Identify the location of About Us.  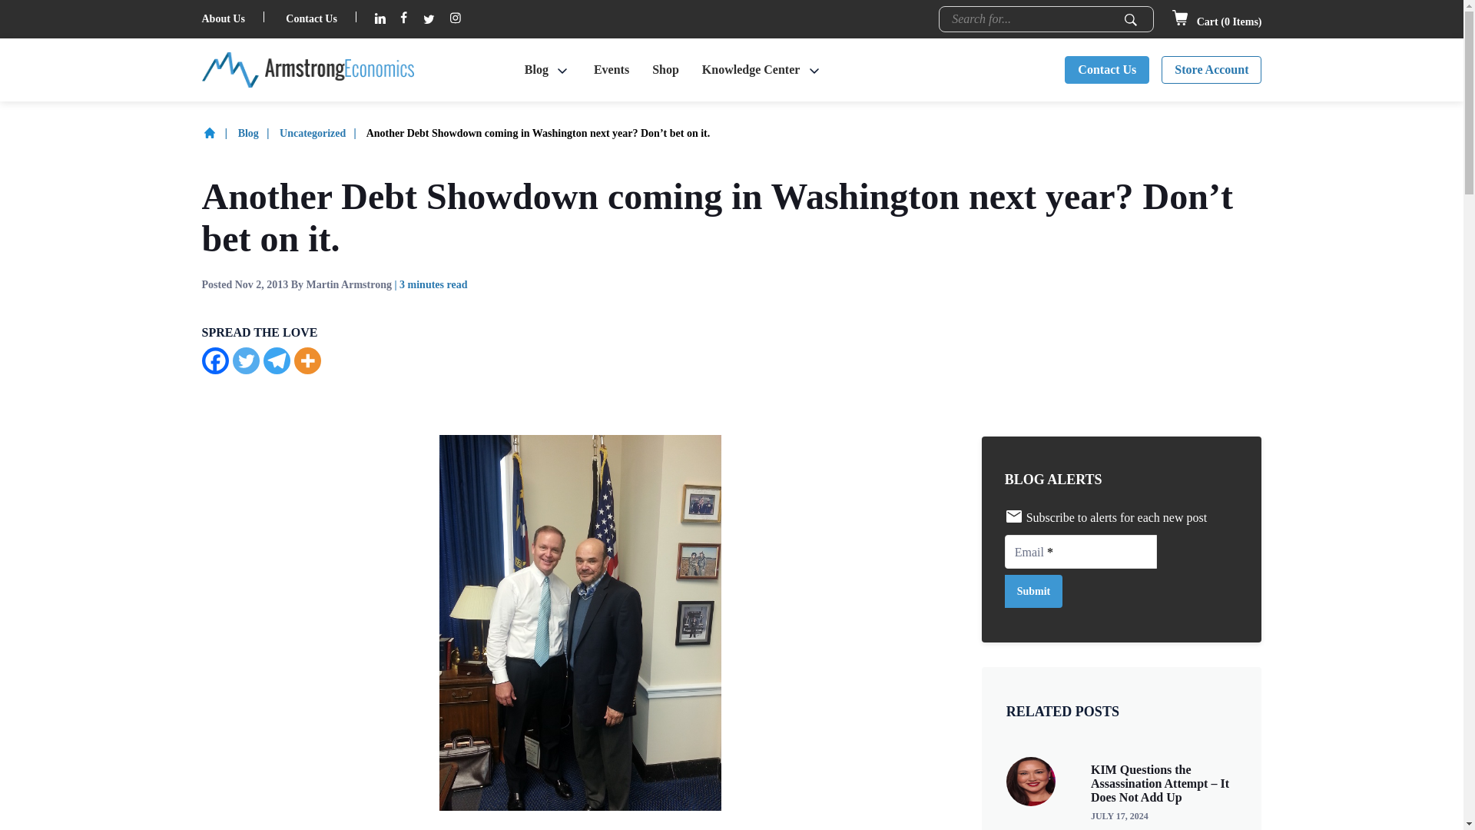
(223, 18).